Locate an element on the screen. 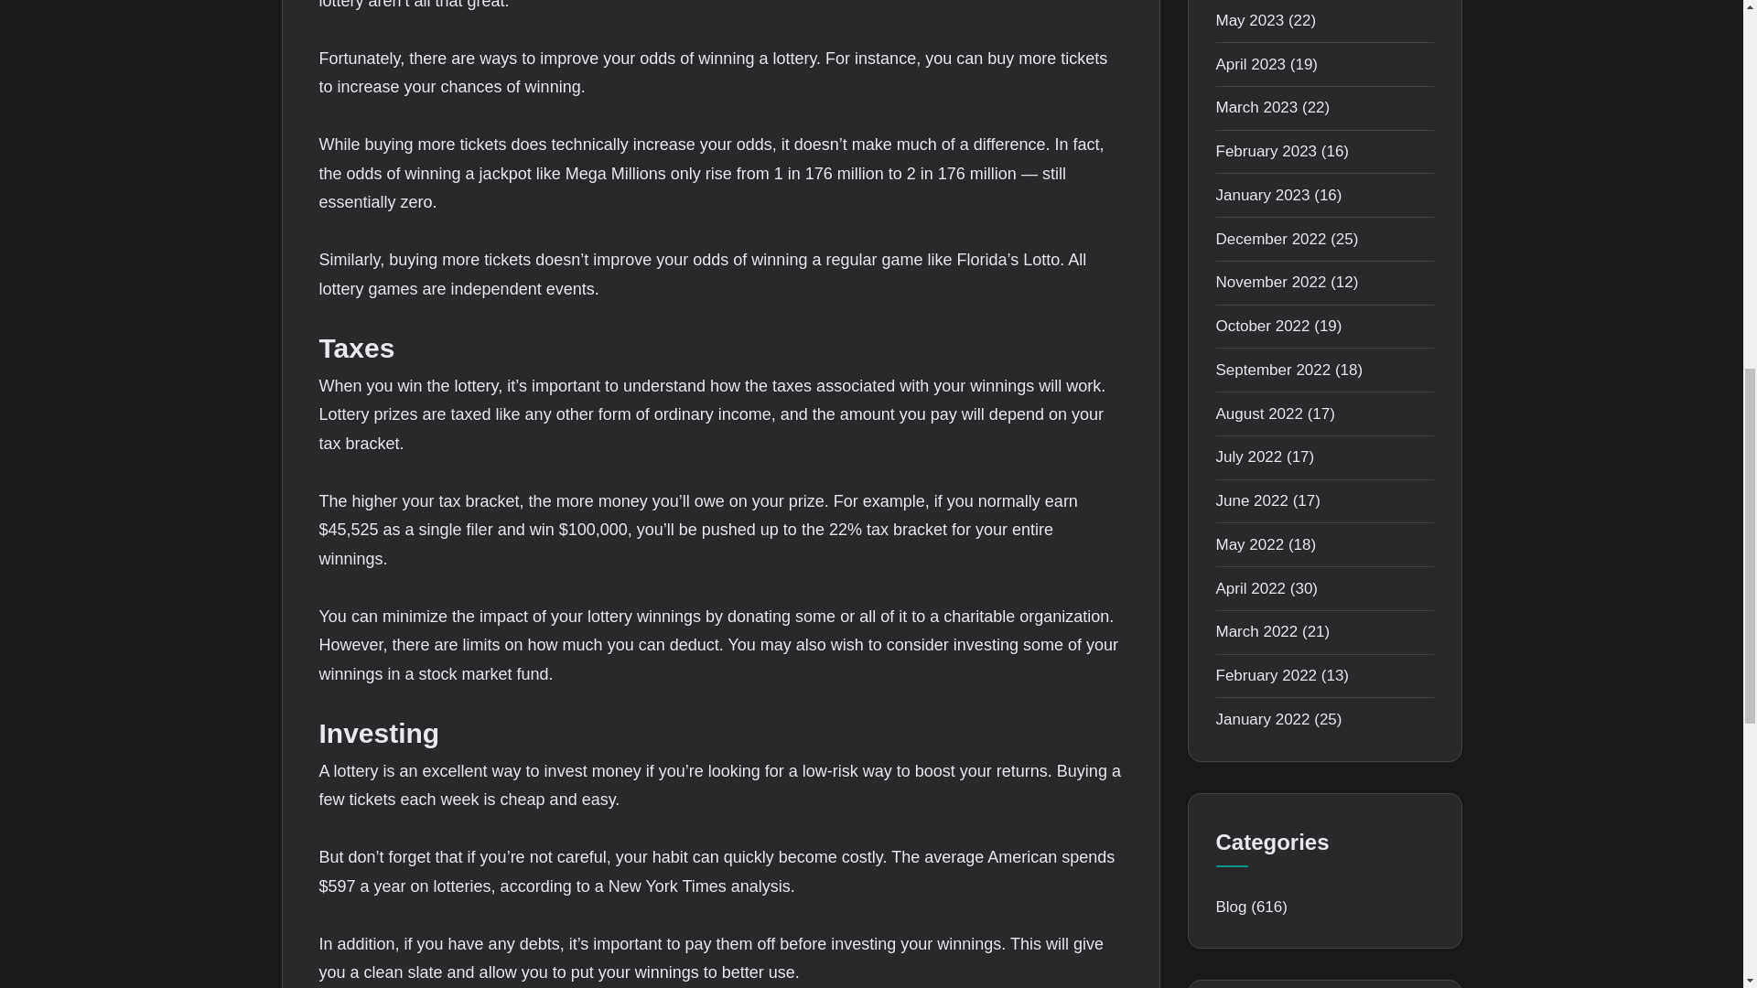  January 2023 is located at coordinates (1262, 195).